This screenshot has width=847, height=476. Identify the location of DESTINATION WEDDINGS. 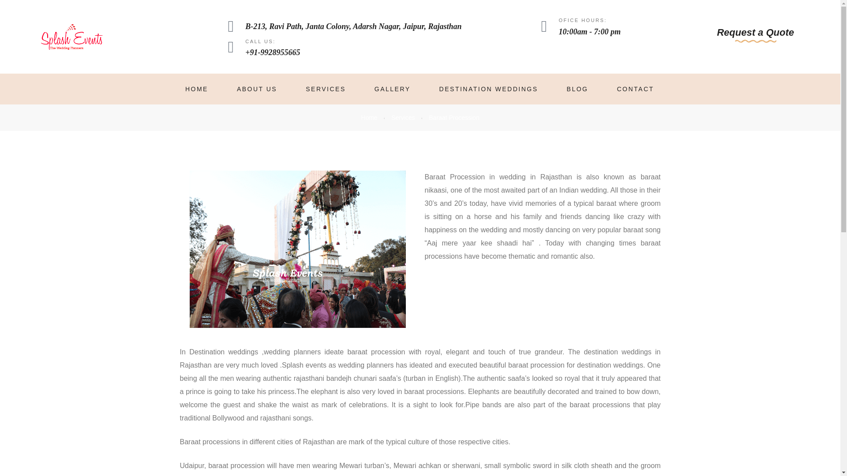
(489, 89).